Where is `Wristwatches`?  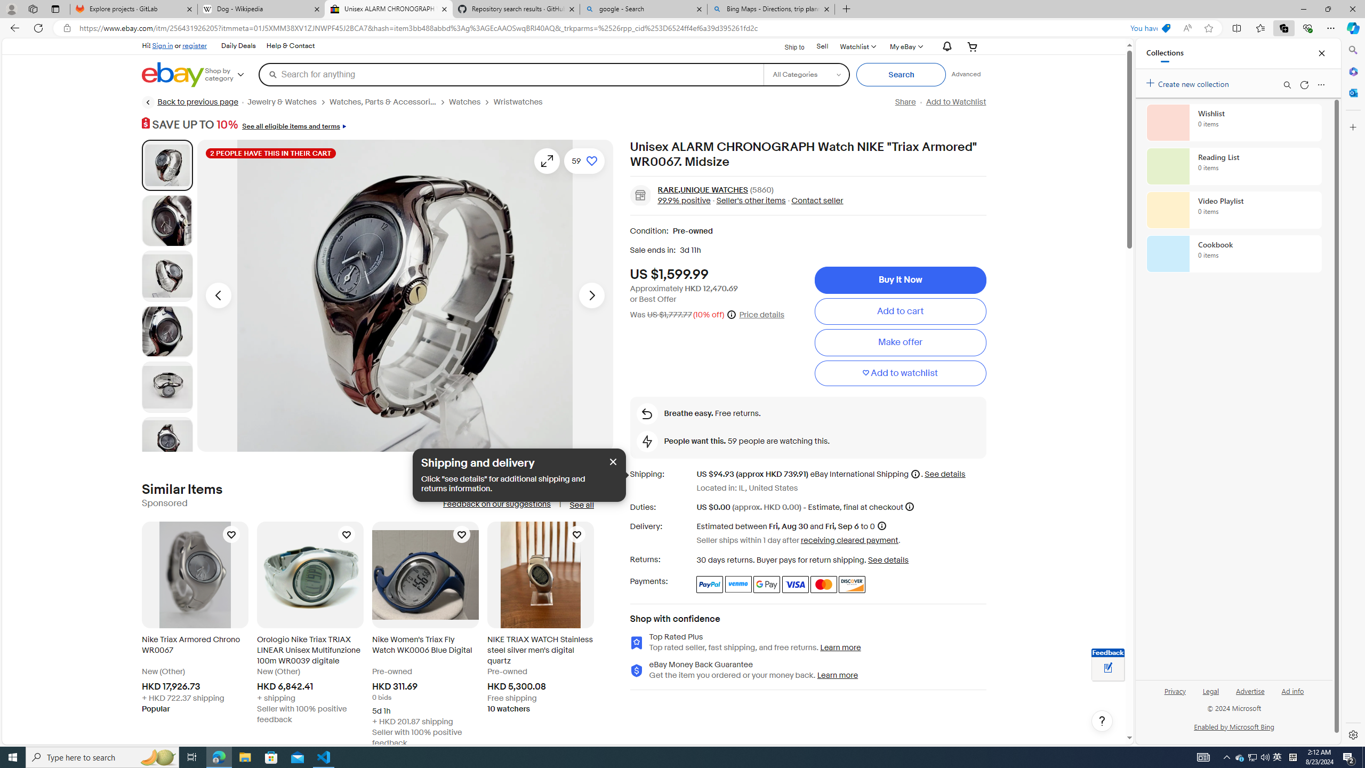 Wristwatches is located at coordinates (522, 102).